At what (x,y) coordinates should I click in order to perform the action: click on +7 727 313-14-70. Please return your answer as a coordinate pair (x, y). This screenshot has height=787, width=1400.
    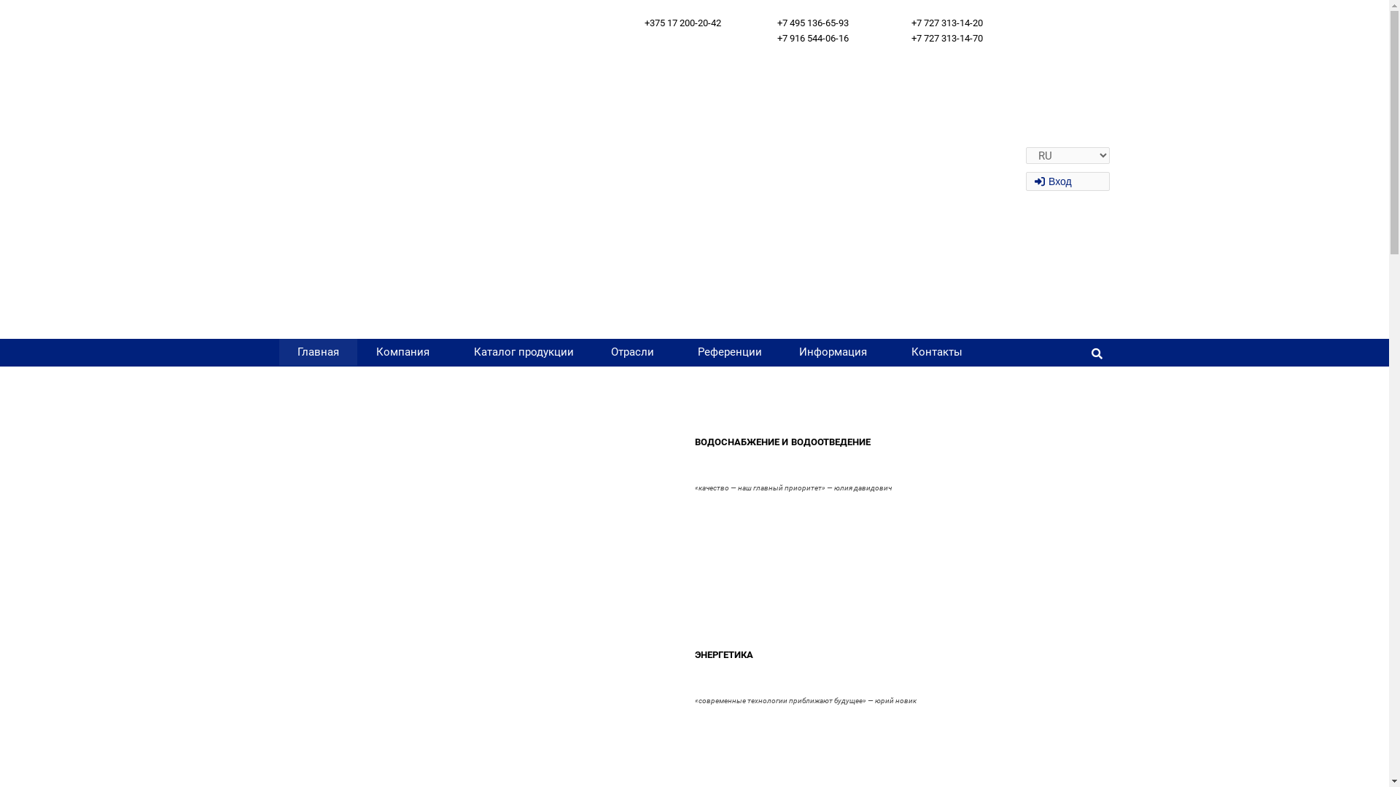
    Looking at the image, I should click on (947, 38).